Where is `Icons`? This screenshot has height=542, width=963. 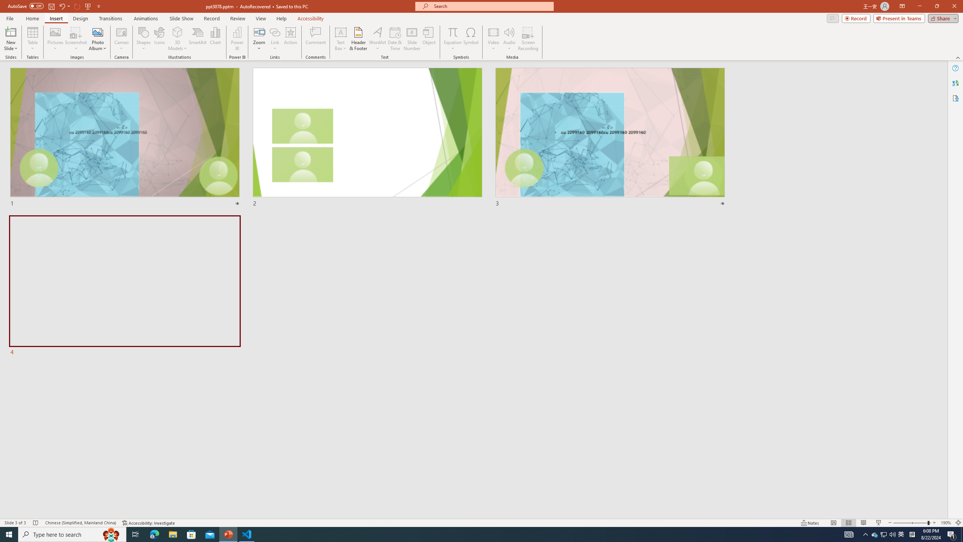 Icons is located at coordinates (159, 39).